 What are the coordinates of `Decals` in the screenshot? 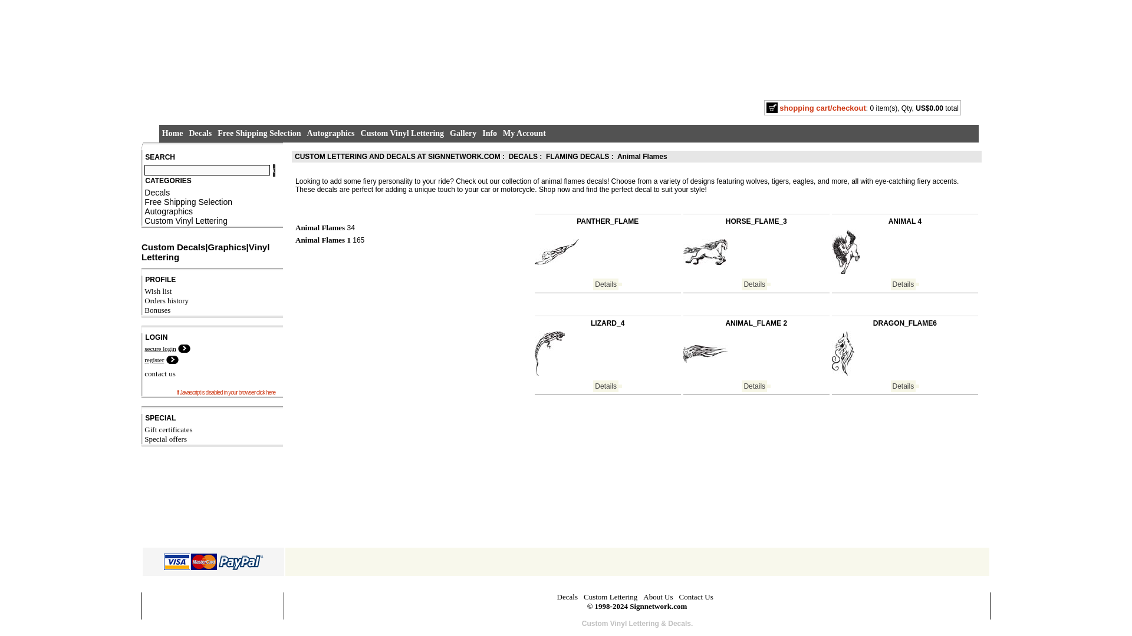 It's located at (157, 192).